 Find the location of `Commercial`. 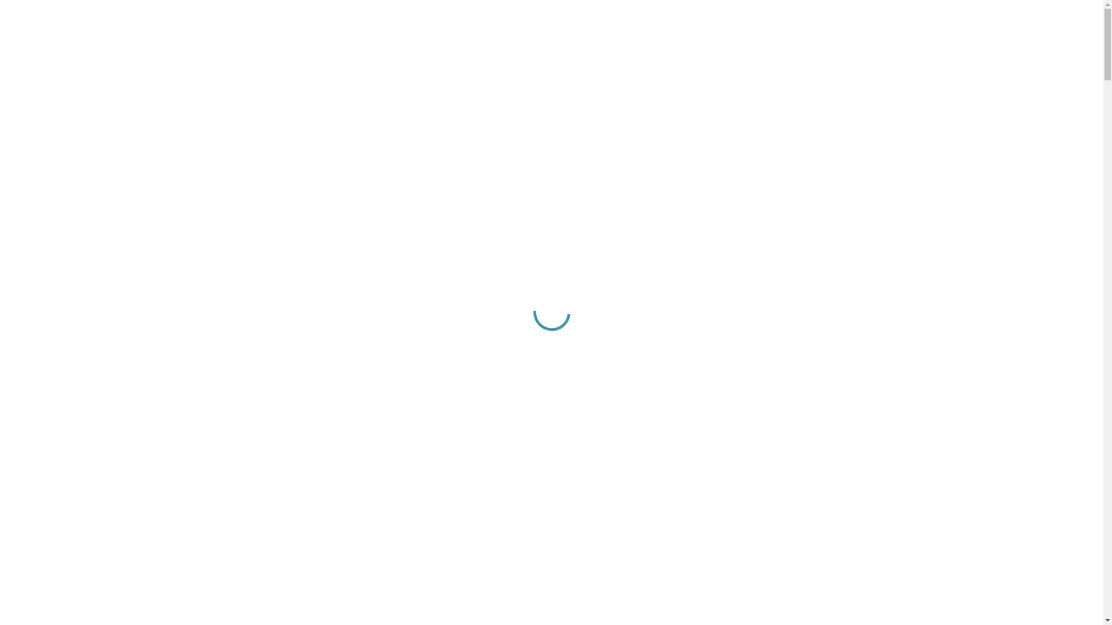

Commercial is located at coordinates (51, 168).